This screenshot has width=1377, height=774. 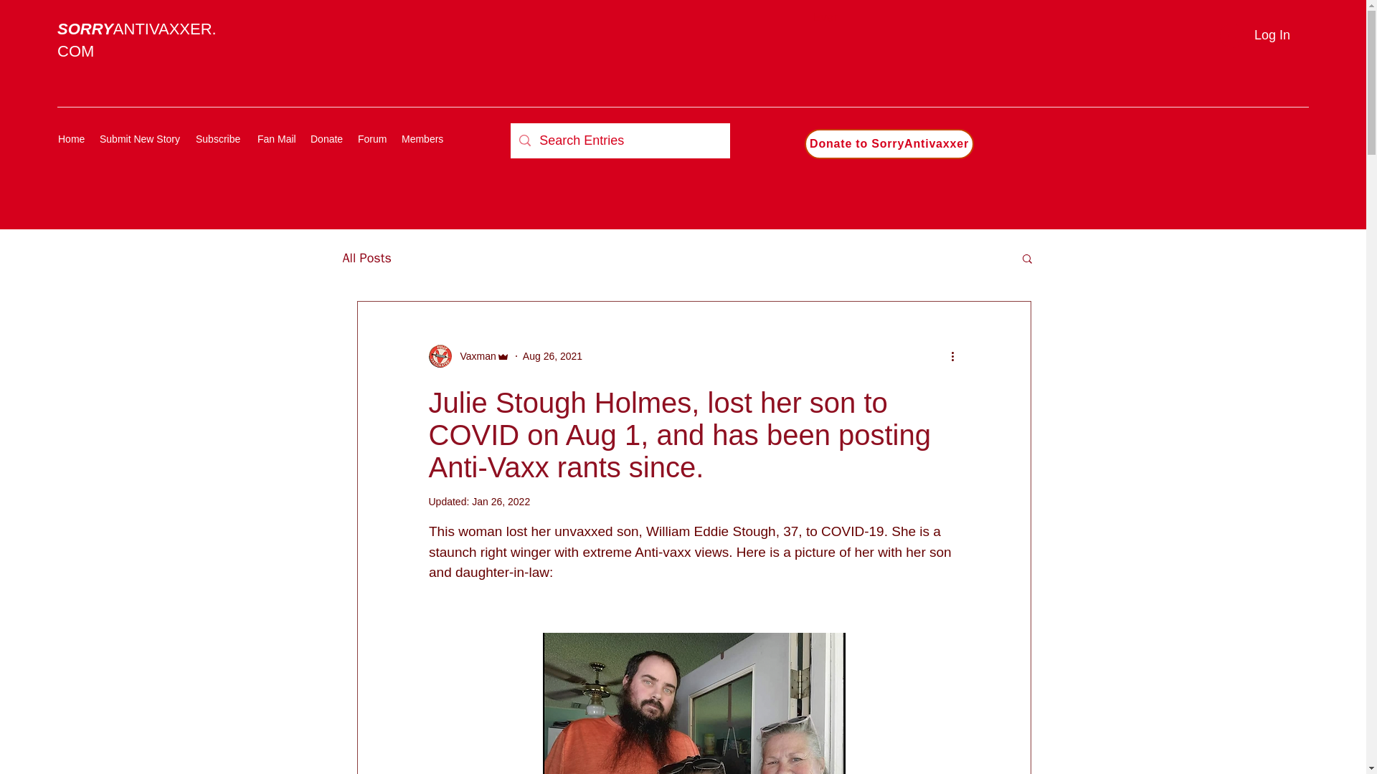 What do you see at coordinates (72, 139) in the screenshot?
I see `Home` at bounding box center [72, 139].